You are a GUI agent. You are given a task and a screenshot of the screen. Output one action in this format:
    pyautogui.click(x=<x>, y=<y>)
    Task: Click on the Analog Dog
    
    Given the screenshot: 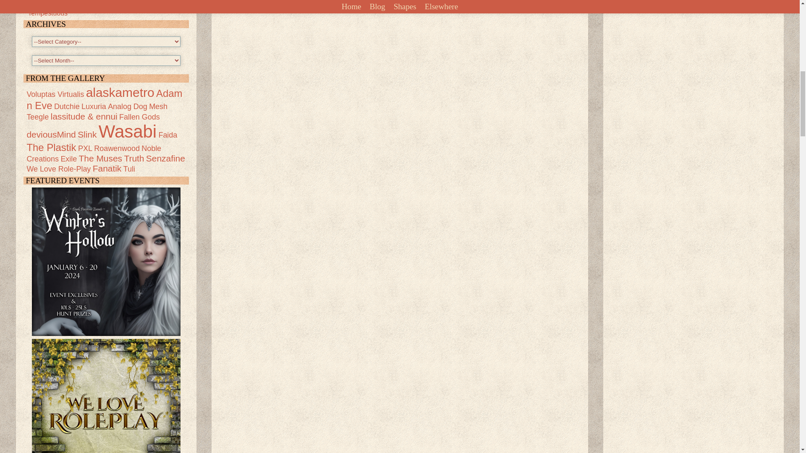 What is the action you would take?
    pyautogui.click(x=128, y=107)
    